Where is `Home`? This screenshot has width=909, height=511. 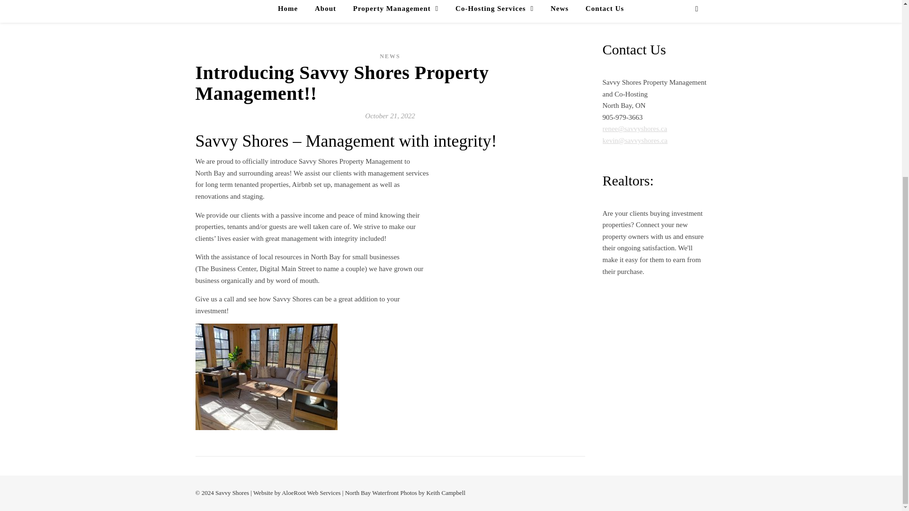
Home is located at coordinates (292, 11).